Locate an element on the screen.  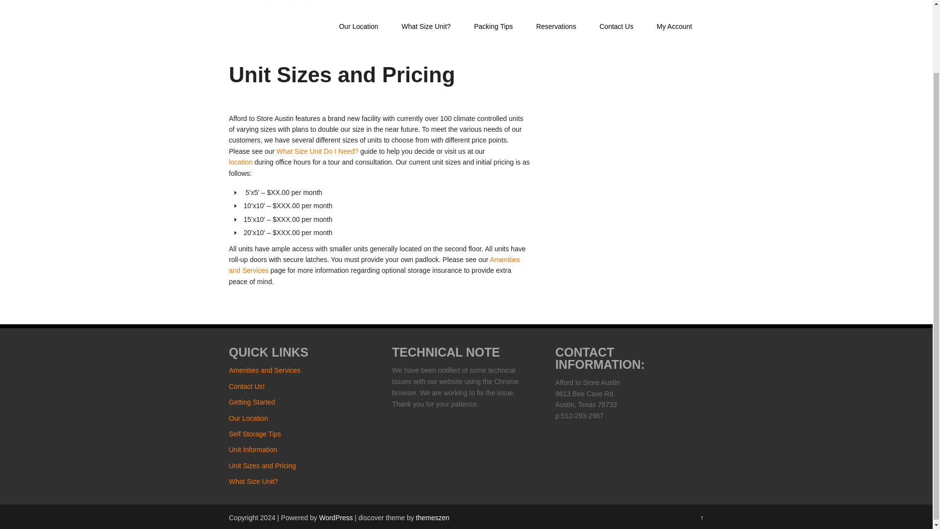
Afford to Store Austin is located at coordinates (283, 7).